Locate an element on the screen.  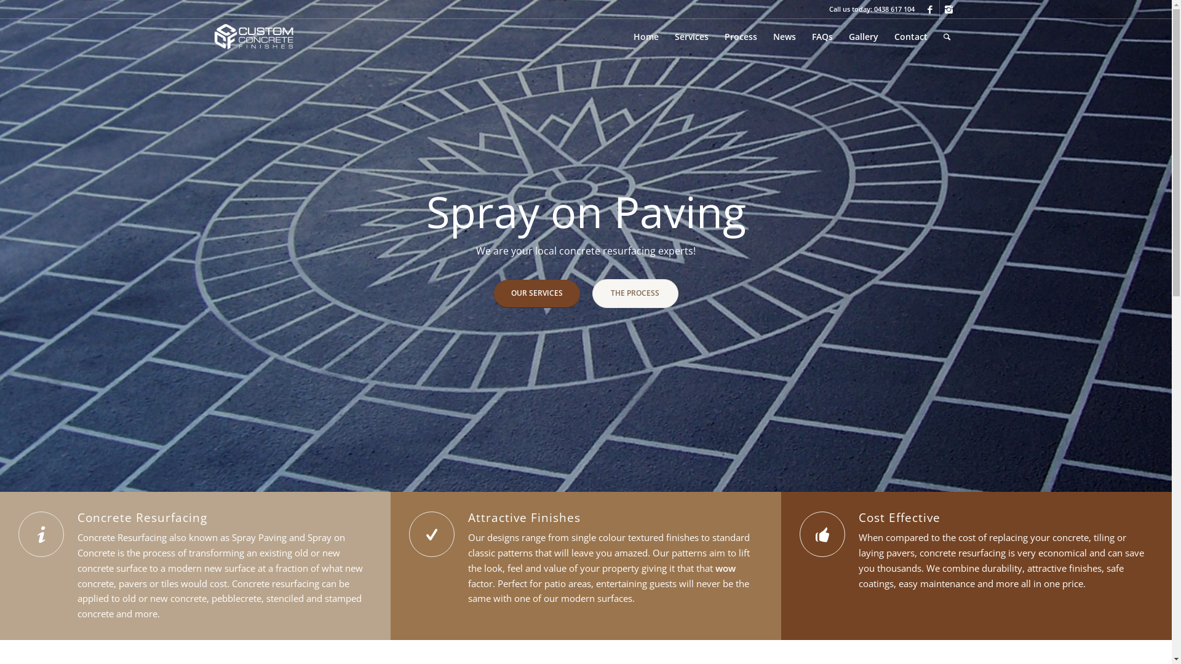
Custom-Concrete-Finishes-Spray-On-Paving-Slide-2 is located at coordinates (586, 246).